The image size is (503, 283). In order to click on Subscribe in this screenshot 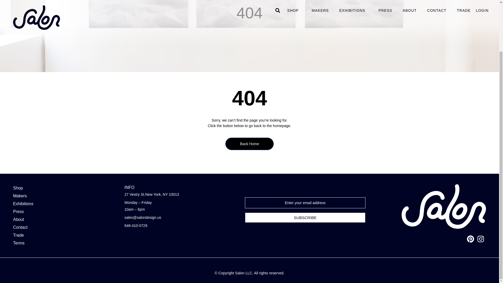, I will do `click(305, 217)`.